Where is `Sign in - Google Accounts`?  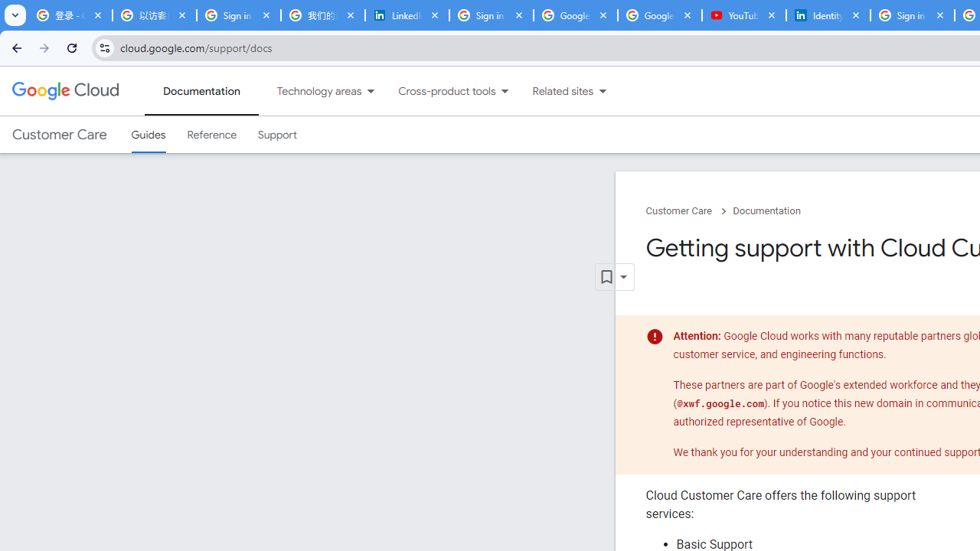
Sign in - Google Accounts is located at coordinates (912, 15).